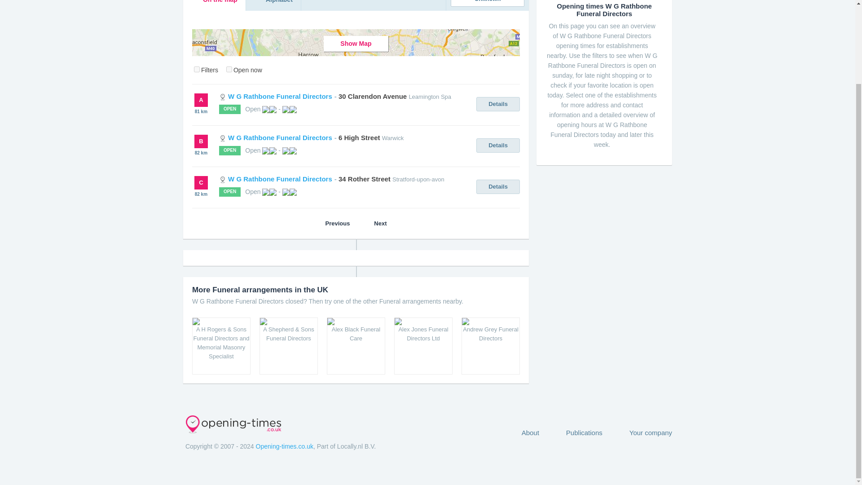 This screenshot has width=862, height=485. Describe the element at coordinates (214, 5) in the screenshot. I see `On the map` at that location.